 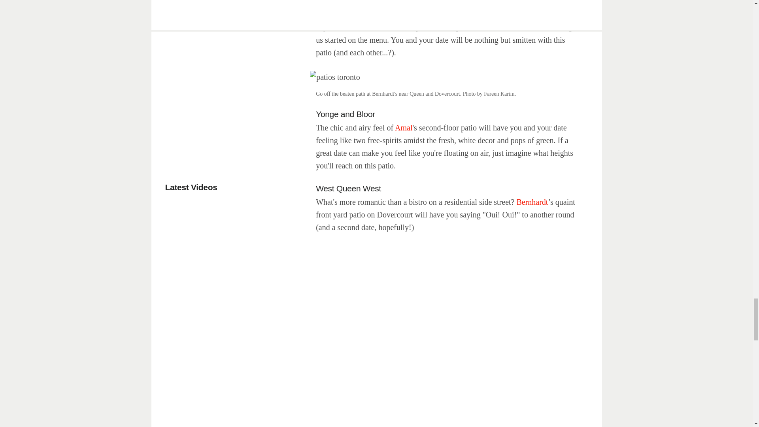 I want to click on Amal, so click(x=403, y=127).